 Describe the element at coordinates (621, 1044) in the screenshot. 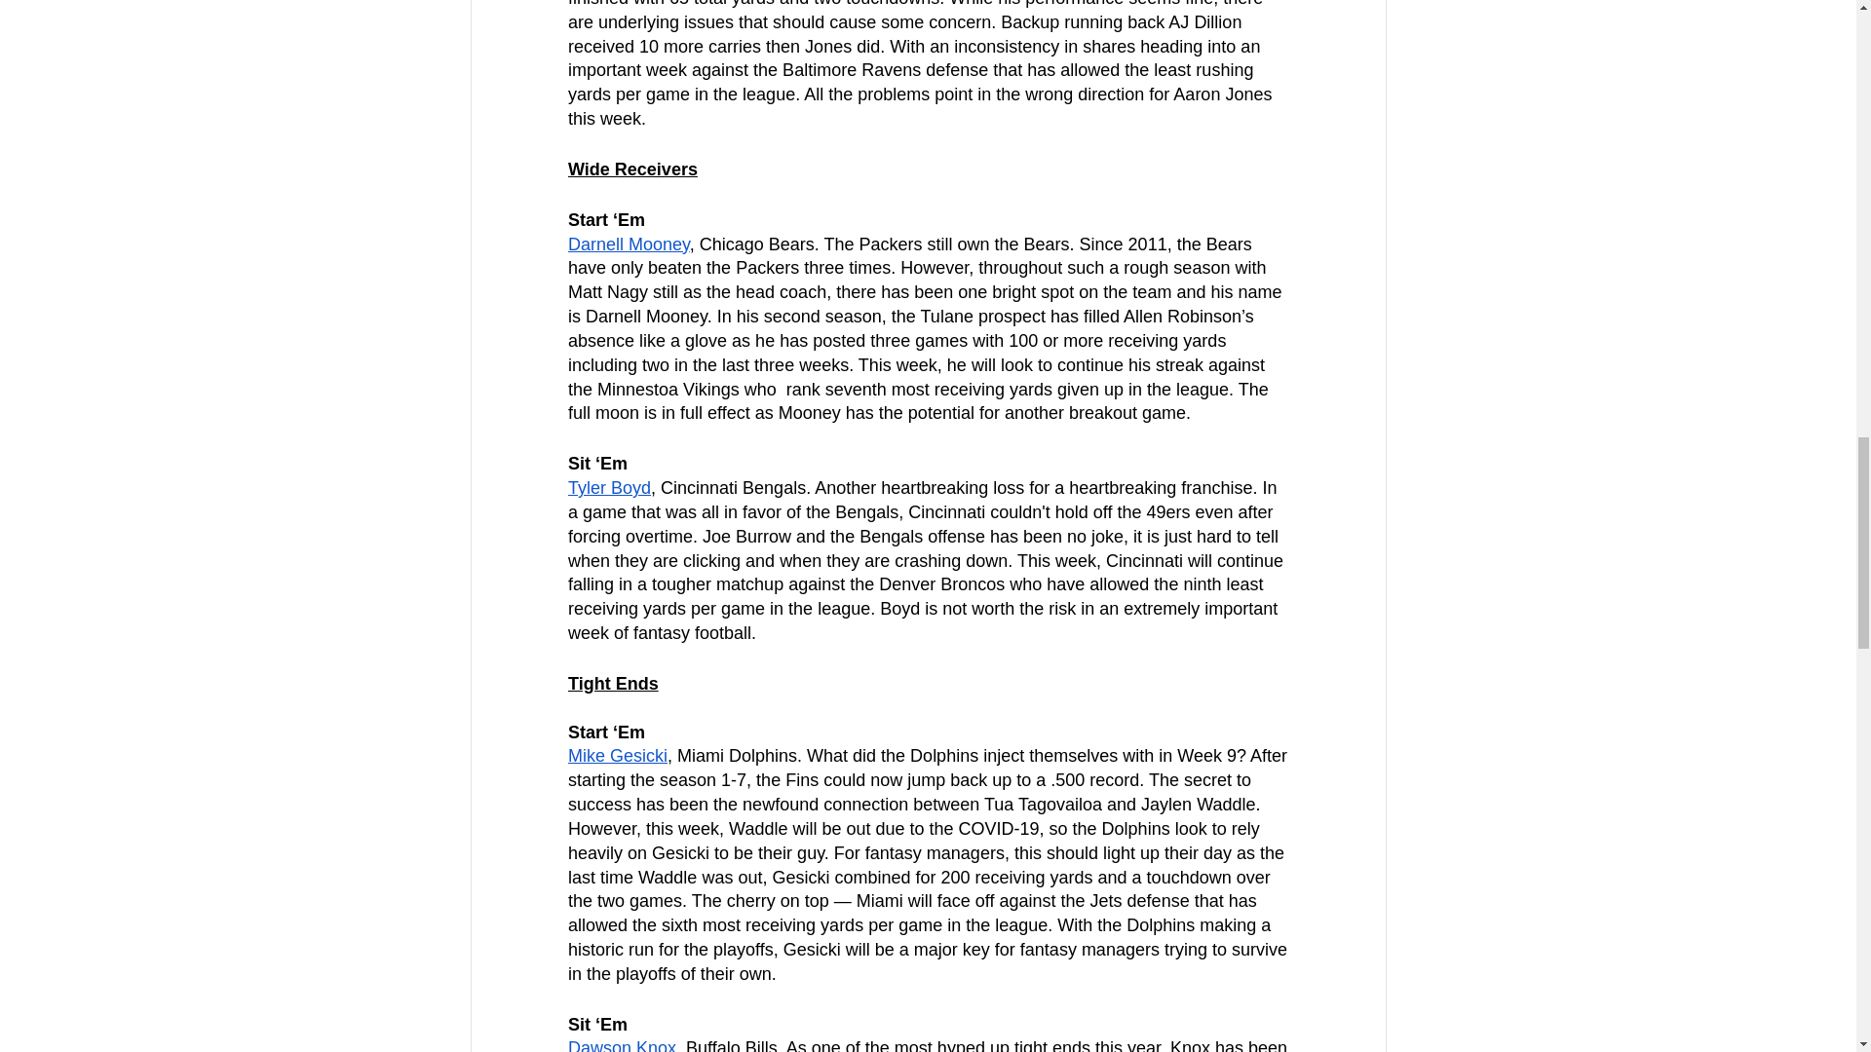

I see `Dawson Knox` at that location.